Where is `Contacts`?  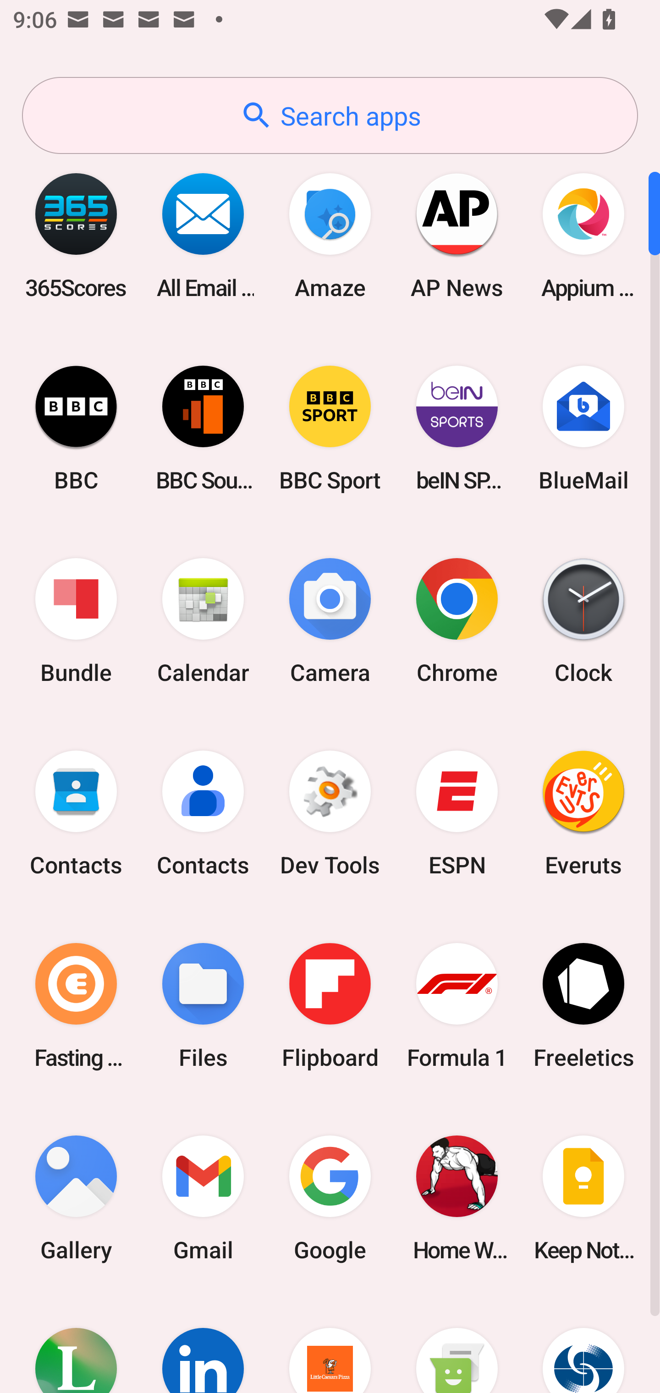
Contacts is located at coordinates (76, 813).